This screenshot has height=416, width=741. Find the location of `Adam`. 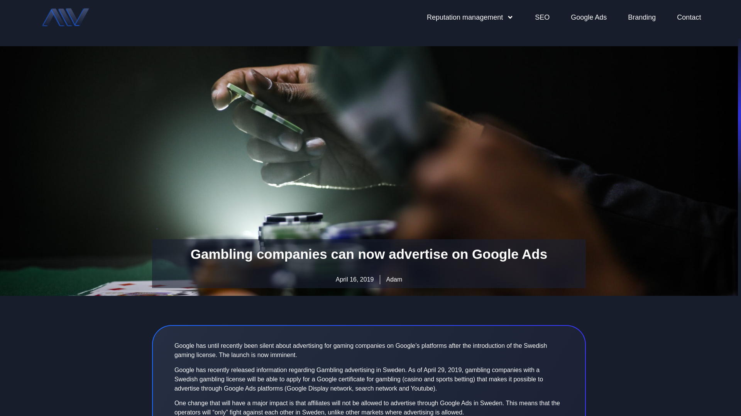

Adam is located at coordinates (394, 279).